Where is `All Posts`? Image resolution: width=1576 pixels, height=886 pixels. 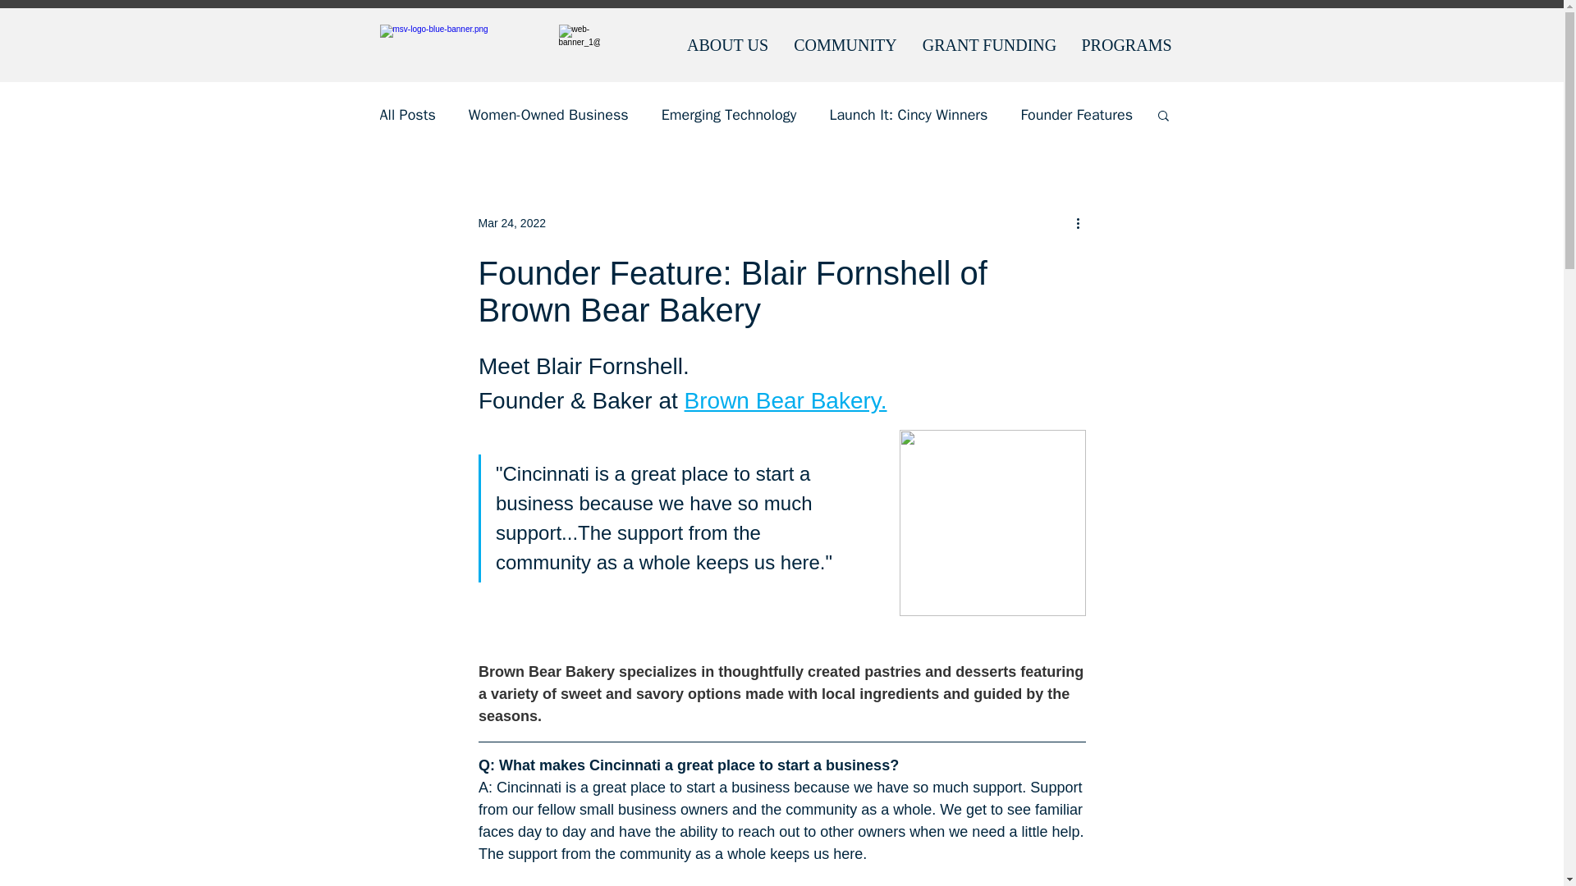
All Posts is located at coordinates (407, 115).